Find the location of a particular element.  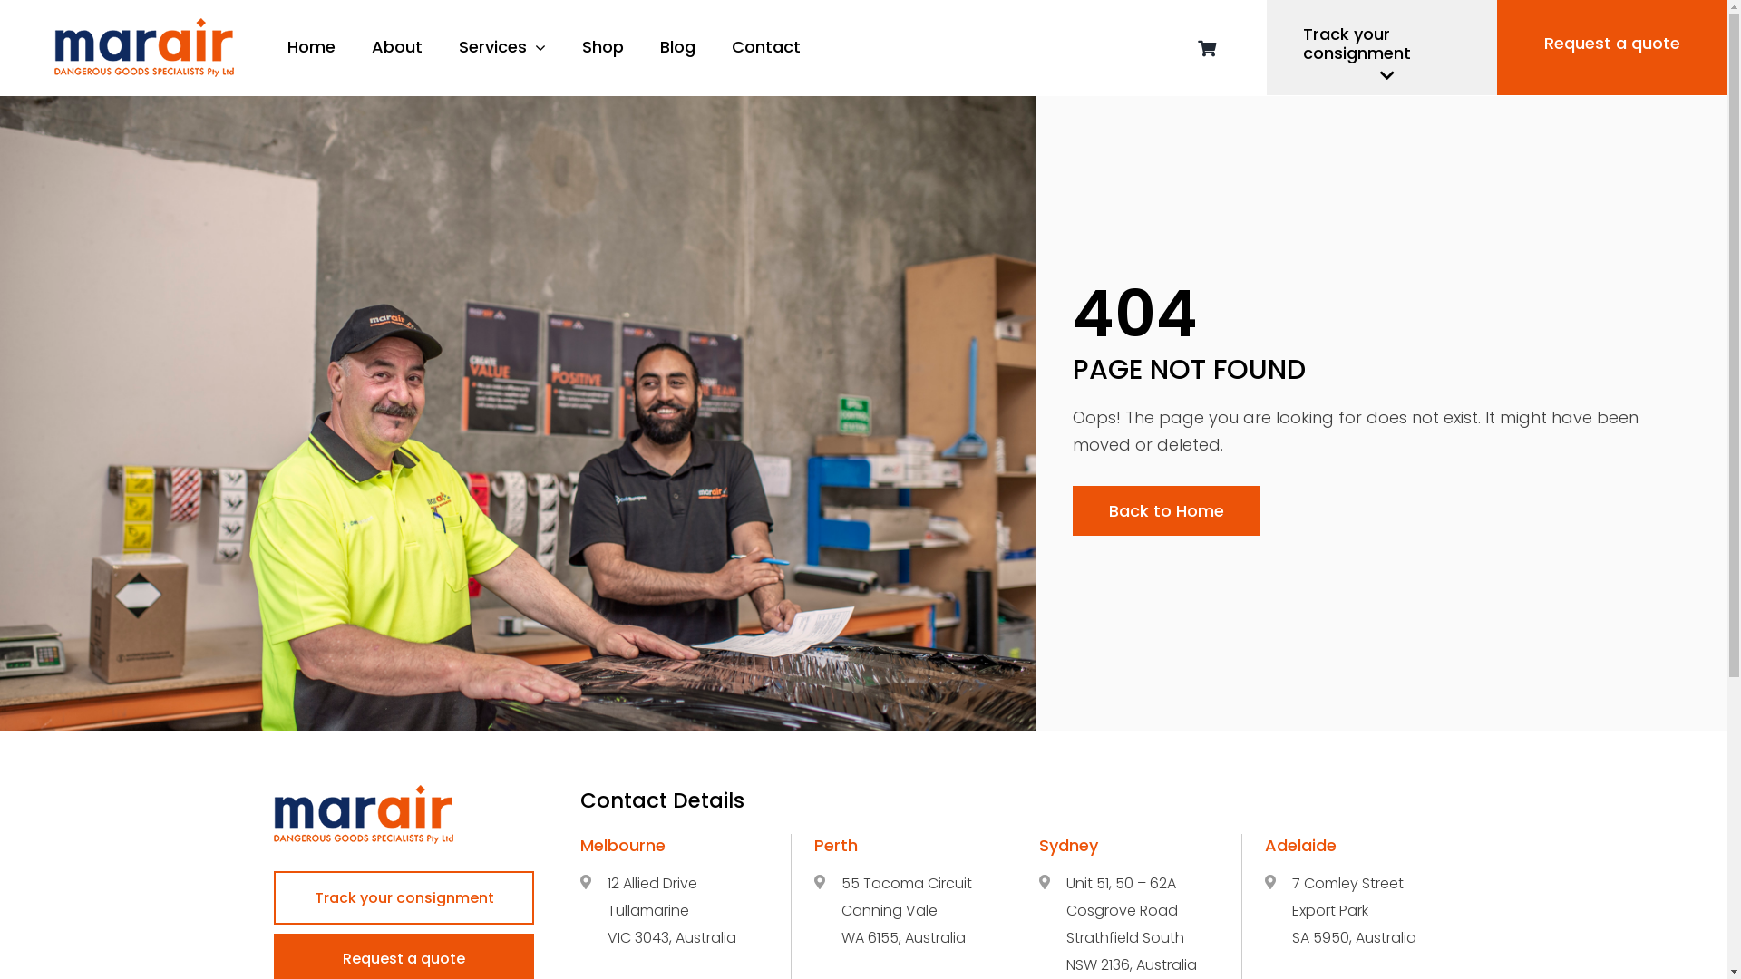

Services is located at coordinates (502, 47).